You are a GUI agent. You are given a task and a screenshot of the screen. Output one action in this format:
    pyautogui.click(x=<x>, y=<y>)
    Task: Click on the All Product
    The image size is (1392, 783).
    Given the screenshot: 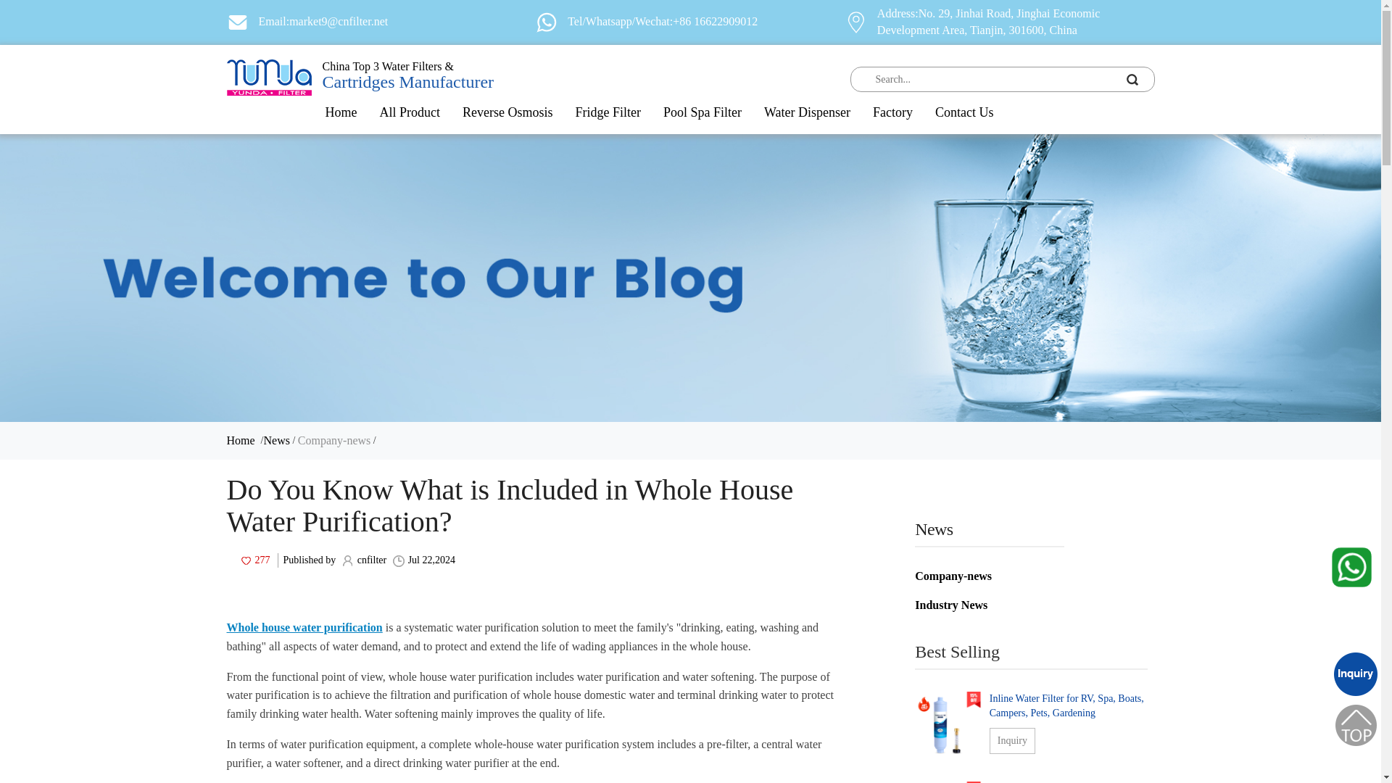 What is the action you would take?
    pyautogui.click(x=410, y=112)
    